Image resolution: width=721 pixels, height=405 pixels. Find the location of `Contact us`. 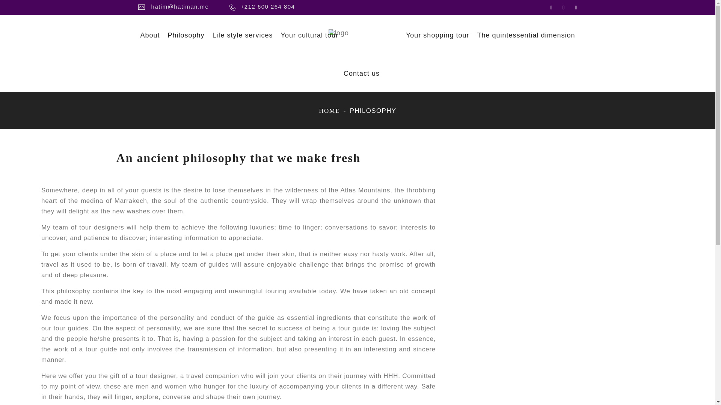

Contact us is located at coordinates (362, 80).